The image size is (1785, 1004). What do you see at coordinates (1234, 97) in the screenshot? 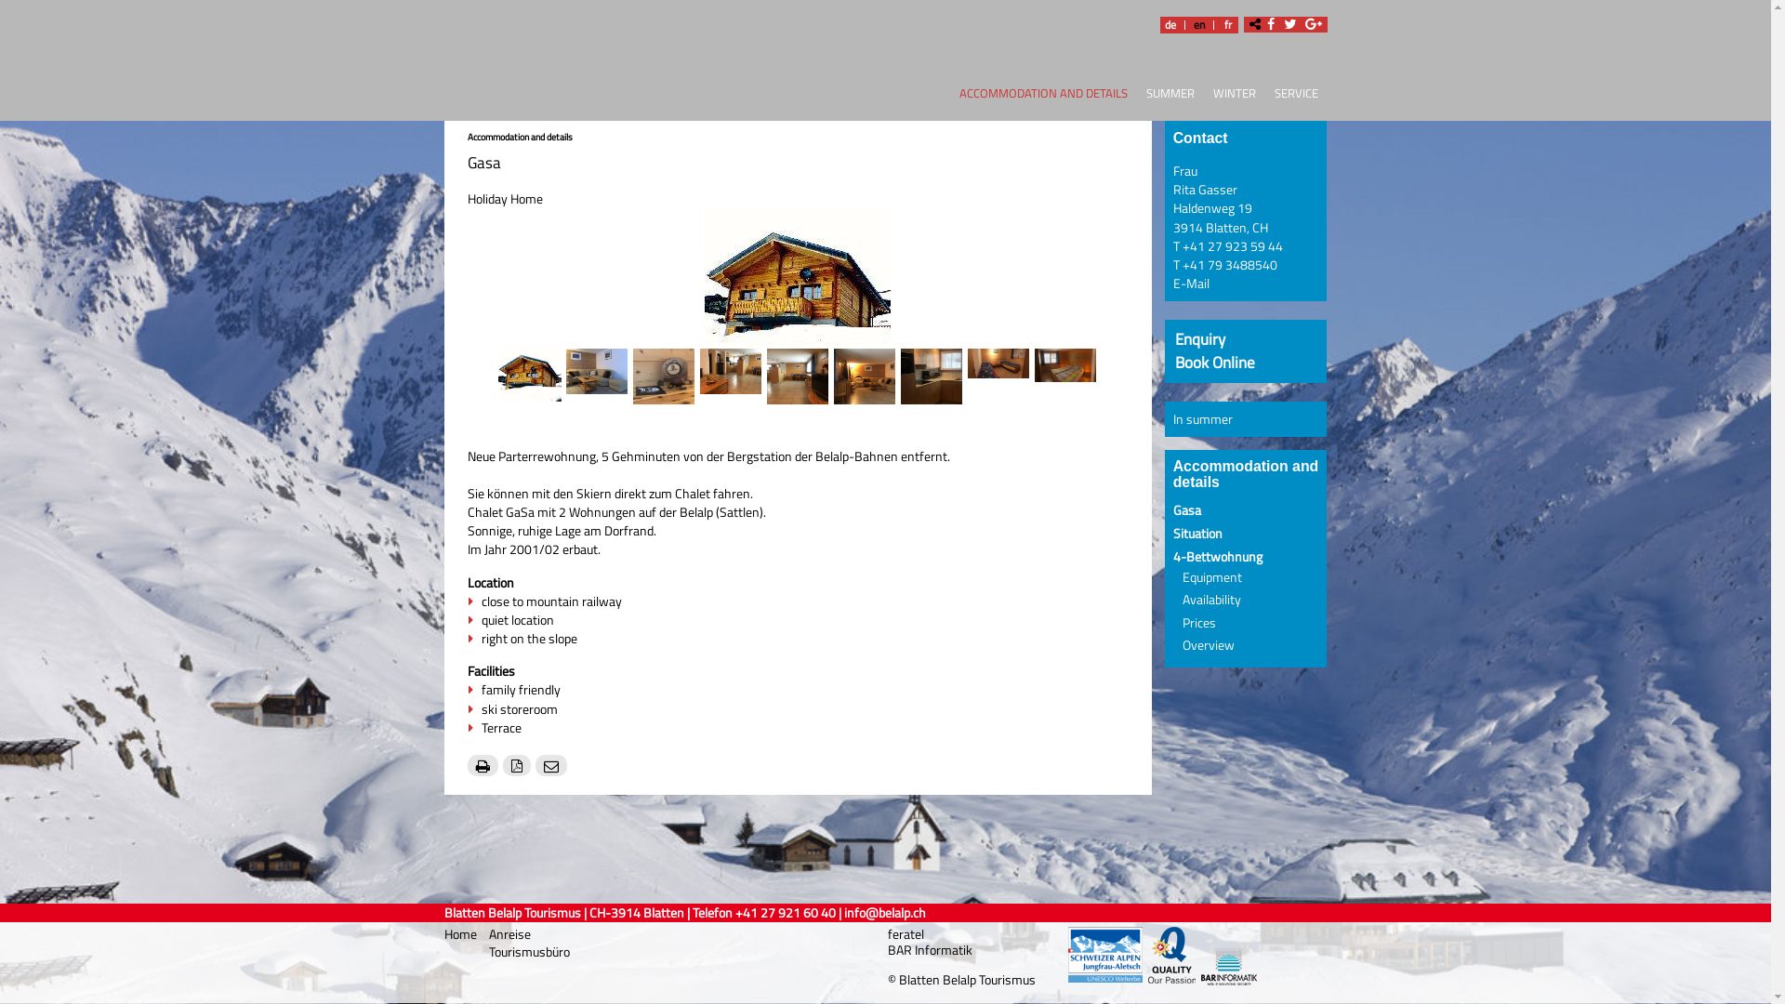
I see `WINTER` at bounding box center [1234, 97].